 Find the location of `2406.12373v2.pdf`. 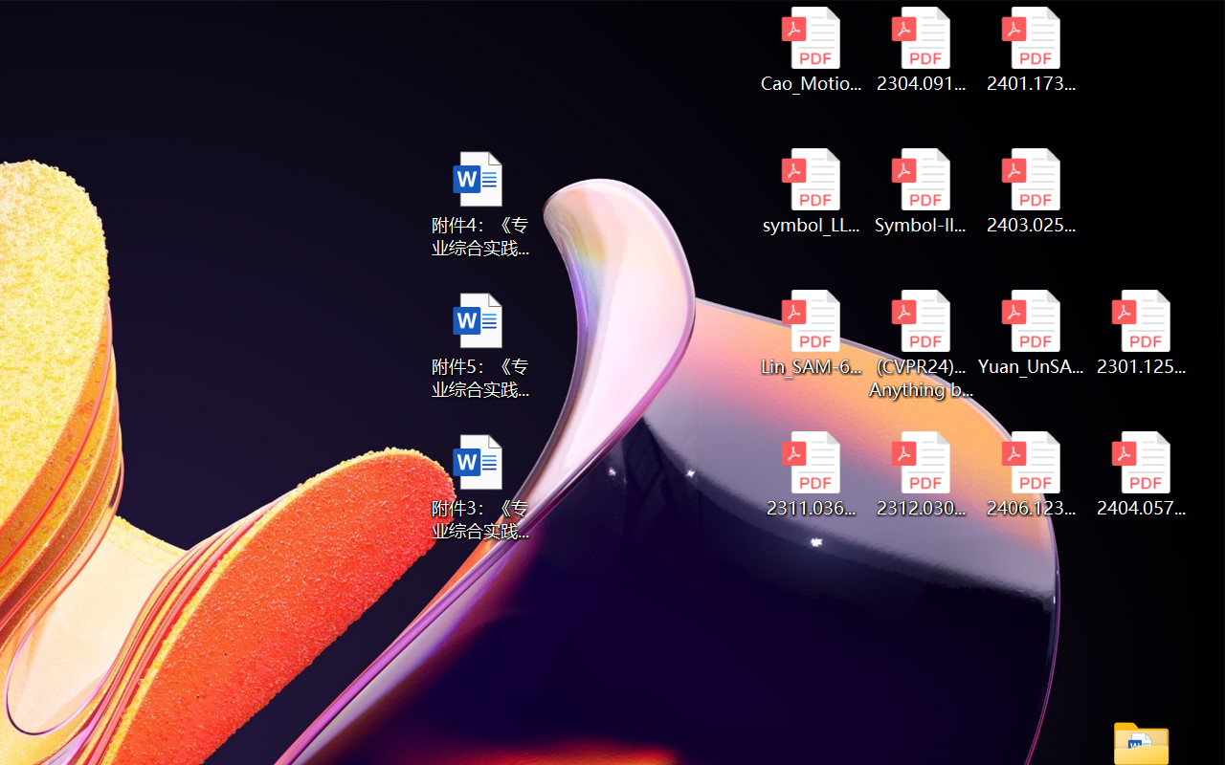

2406.12373v2.pdf is located at coordinates (1032, 474).